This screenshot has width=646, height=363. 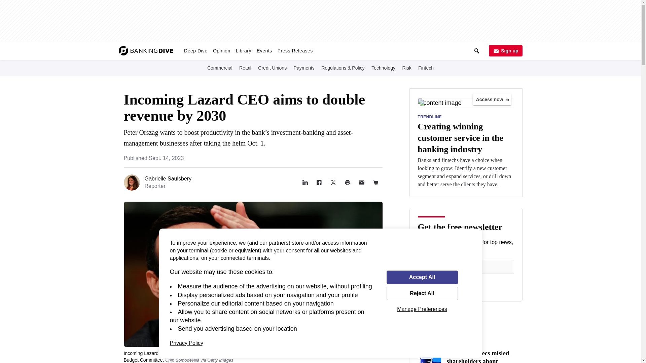 What do you see at coordinates (304, 68) in the screenshot?
I see `Payments` at bounding box center [304, 68].